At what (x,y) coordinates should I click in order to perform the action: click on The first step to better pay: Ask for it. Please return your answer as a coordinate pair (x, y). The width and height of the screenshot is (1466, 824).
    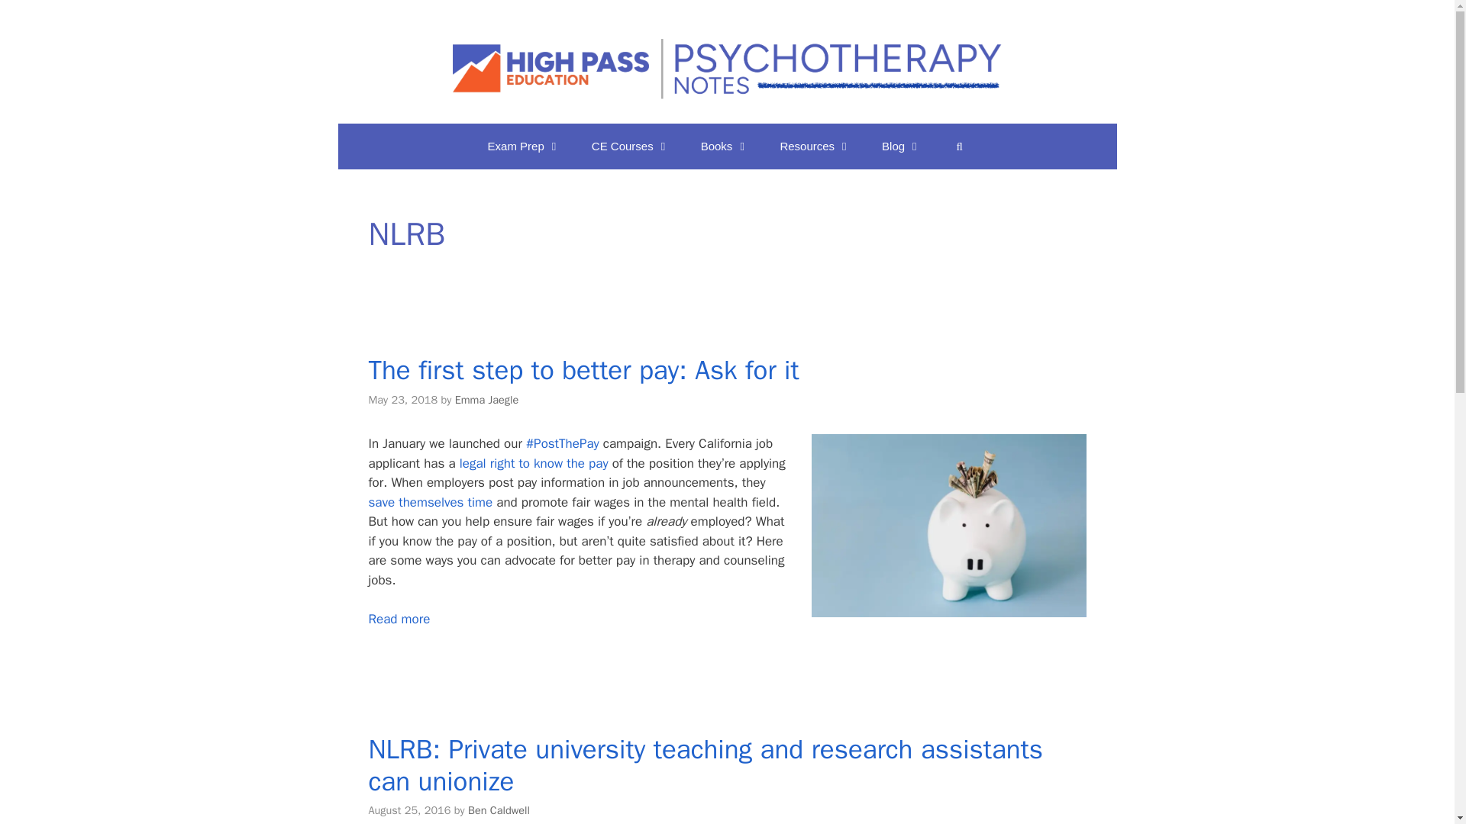
    Looking at the image, I should click on (399, 619).